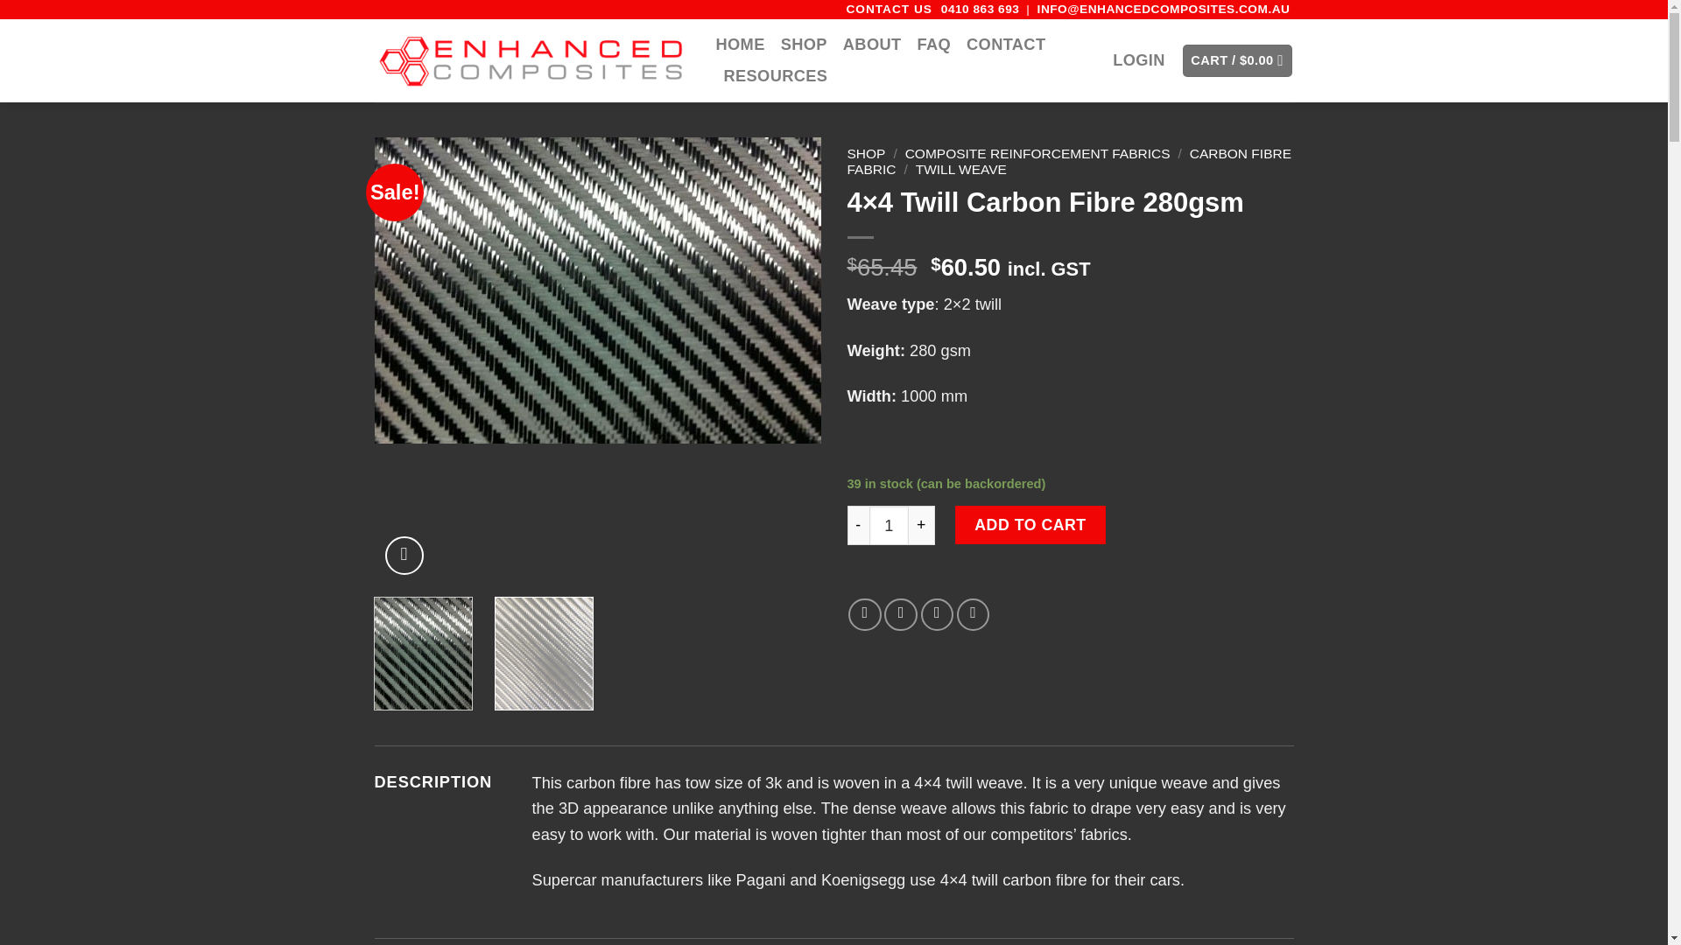  Describe the element at coordinates (1138, 59) in the screenshot. I see `LOGIN` at that location.